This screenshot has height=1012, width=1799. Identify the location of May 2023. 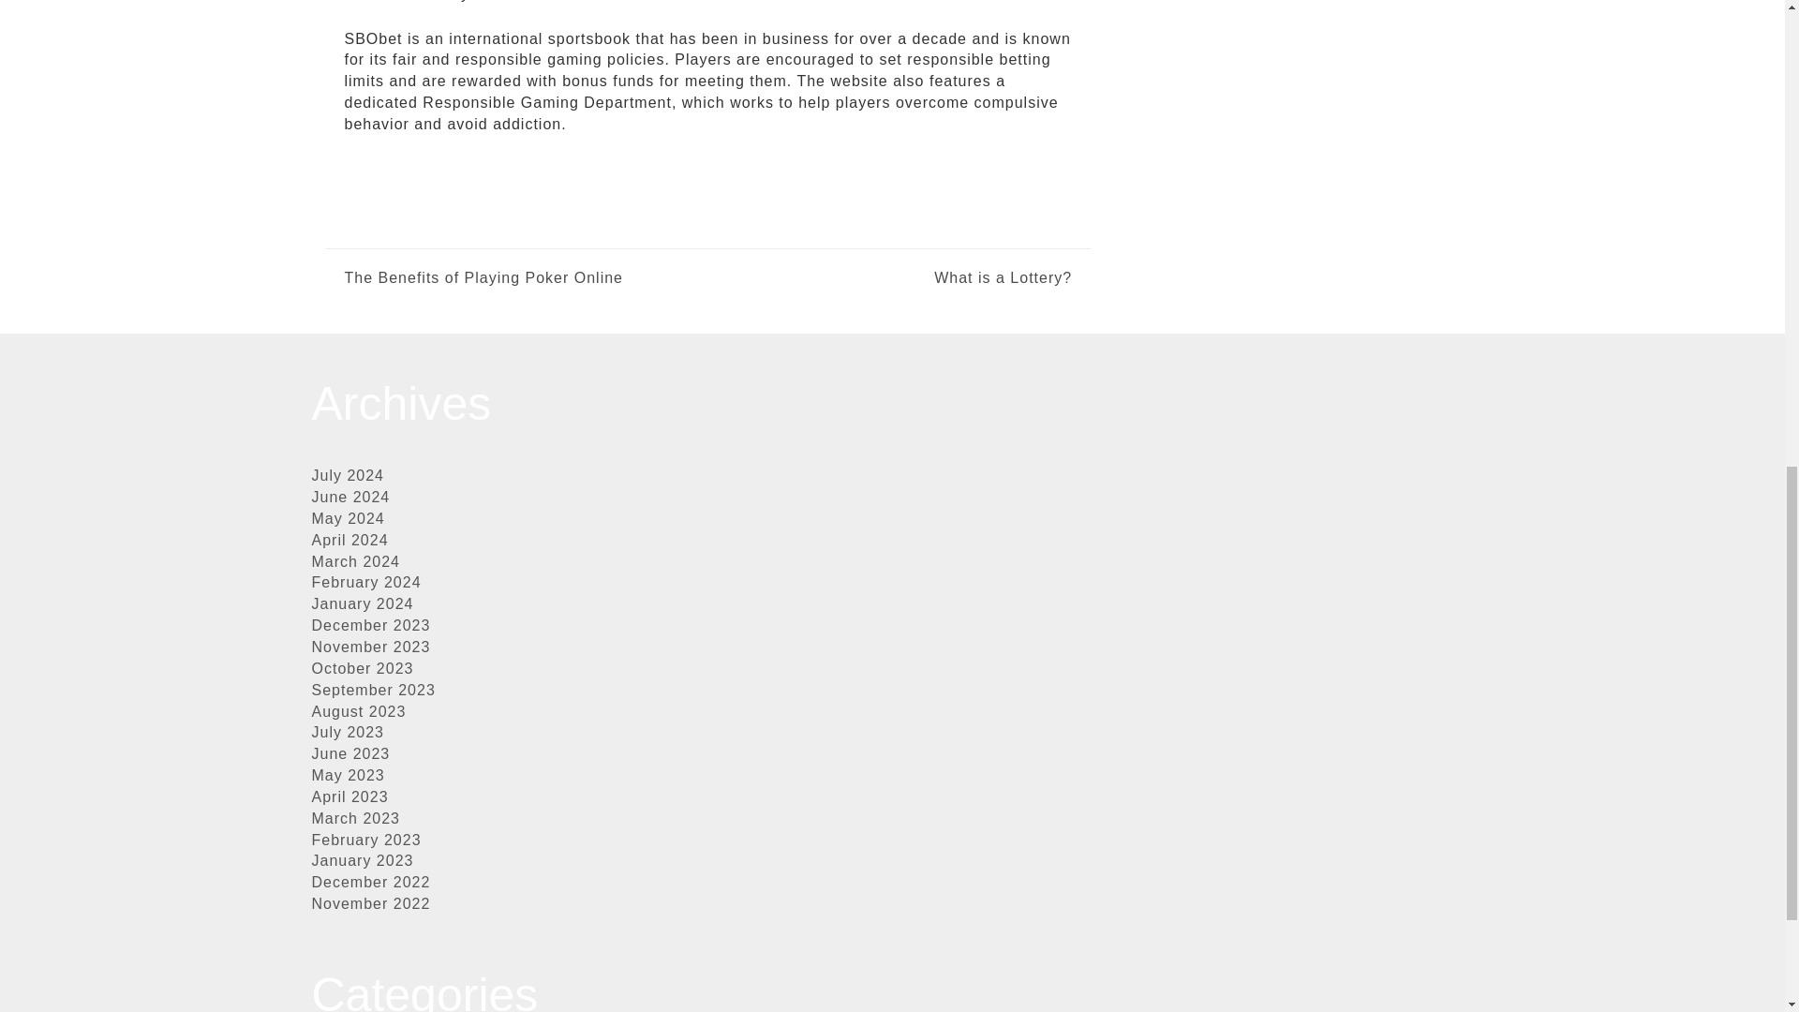
(348, 774).